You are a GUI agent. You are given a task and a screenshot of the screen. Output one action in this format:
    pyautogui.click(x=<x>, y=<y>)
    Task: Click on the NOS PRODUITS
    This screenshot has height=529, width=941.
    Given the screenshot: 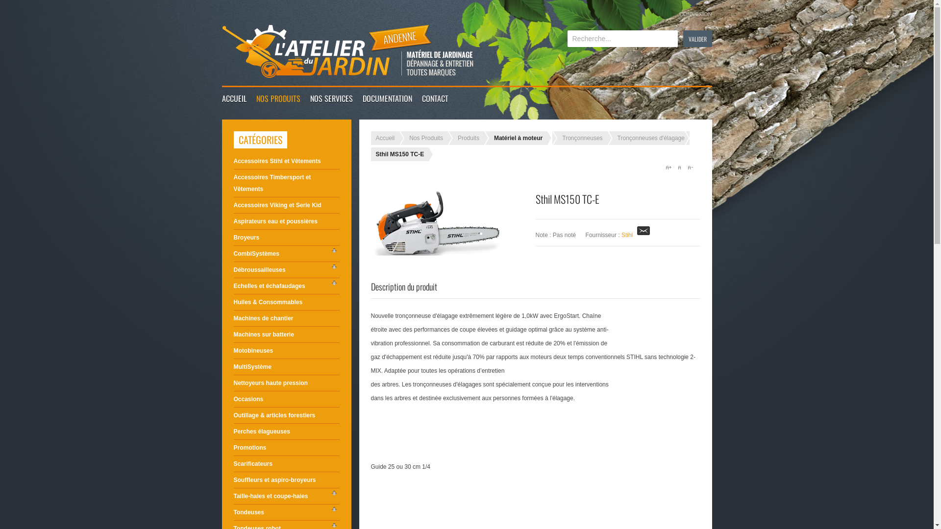 What is the action you would take?
    pyautogui.click(x=278, y=98)
    